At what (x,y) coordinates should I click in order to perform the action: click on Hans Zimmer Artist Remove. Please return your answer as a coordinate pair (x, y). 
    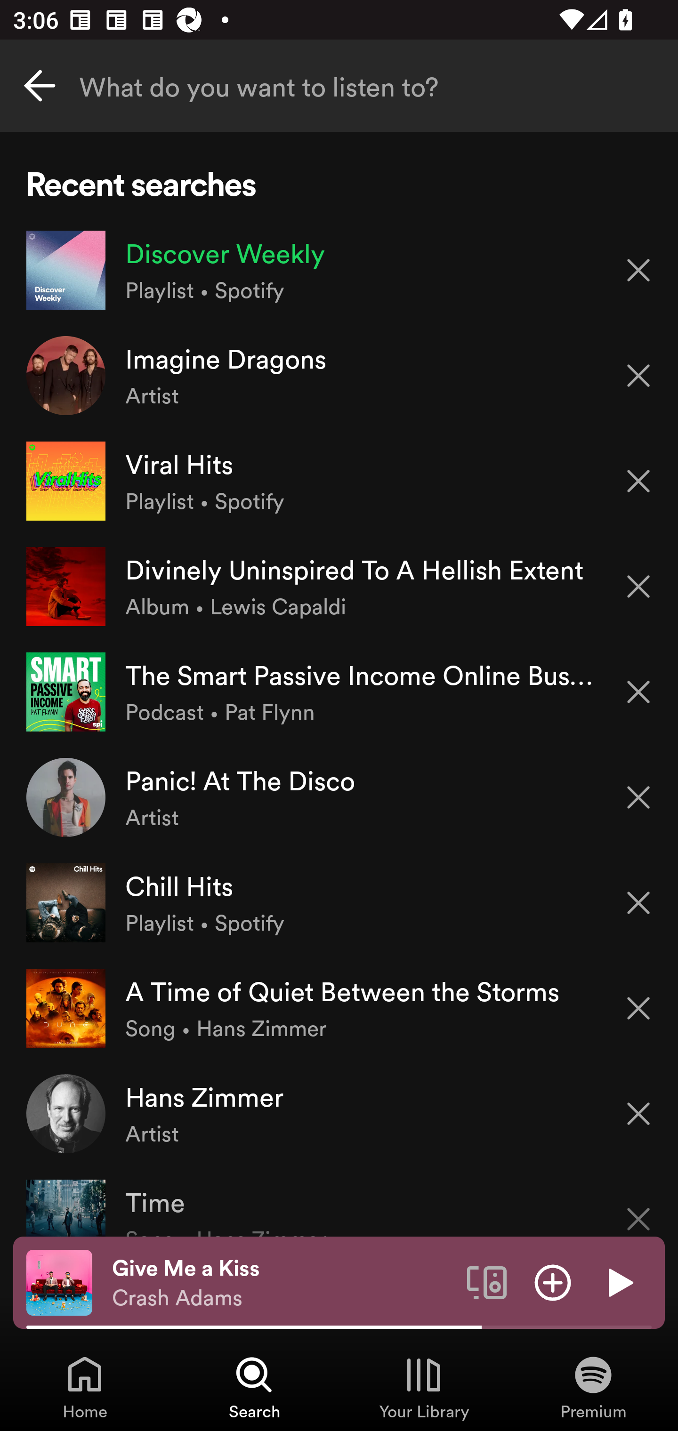
    Looking at the image, I should click on (339, 1113).